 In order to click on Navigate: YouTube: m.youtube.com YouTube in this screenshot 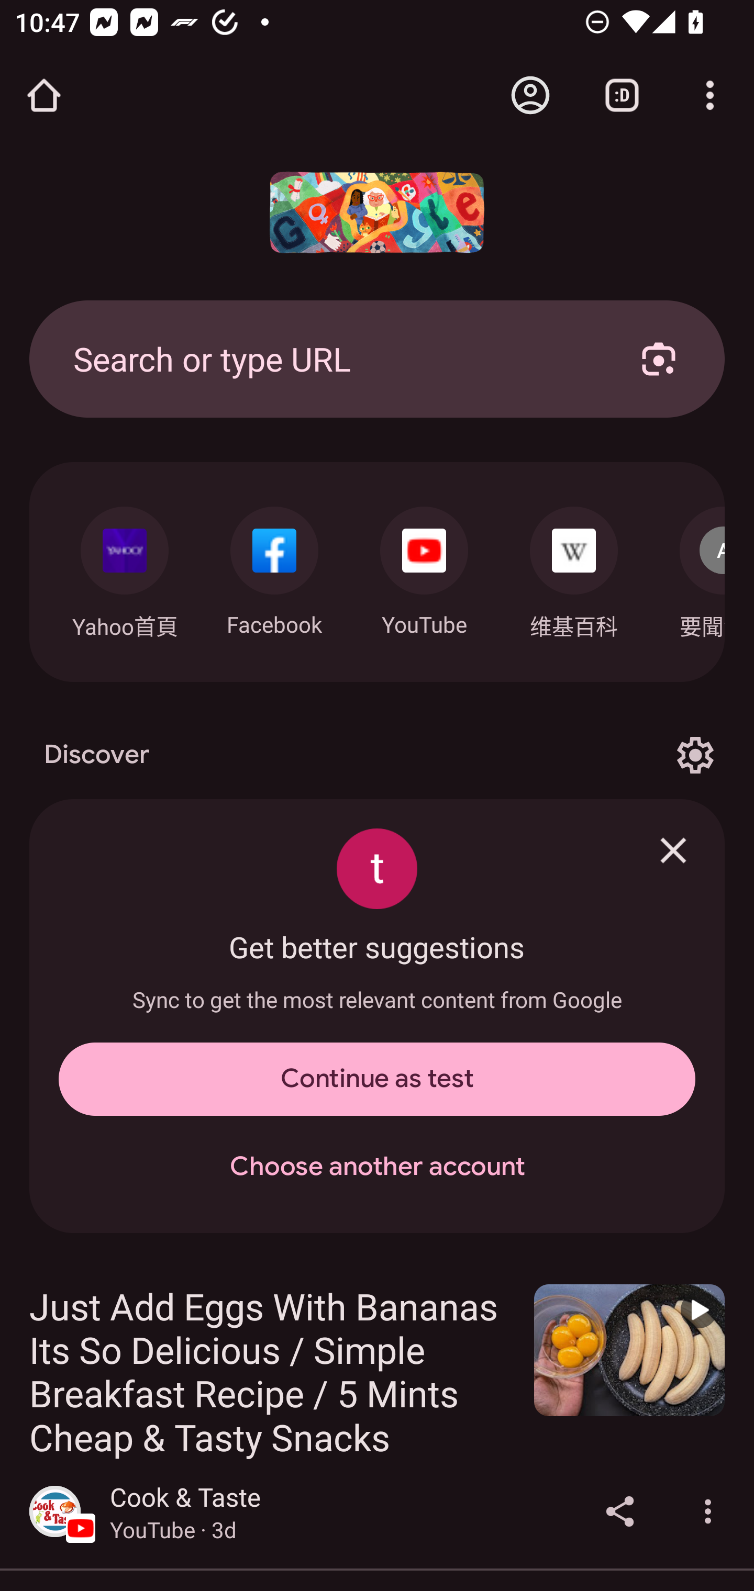, I will do `click(424, 566)`.